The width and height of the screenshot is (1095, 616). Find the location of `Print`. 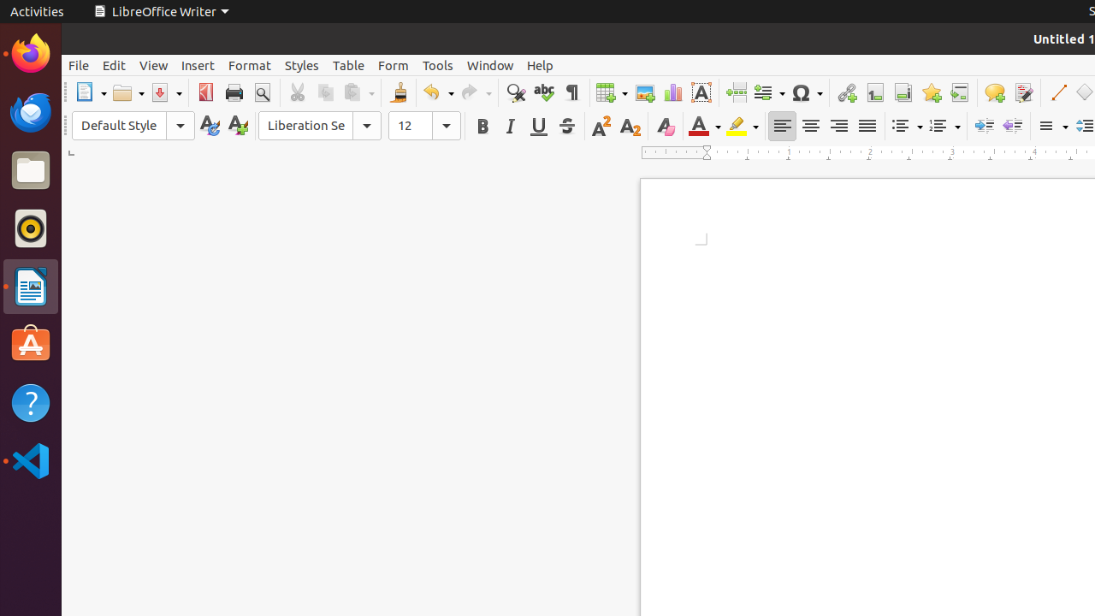

Print is located at coordinates (234, 92).